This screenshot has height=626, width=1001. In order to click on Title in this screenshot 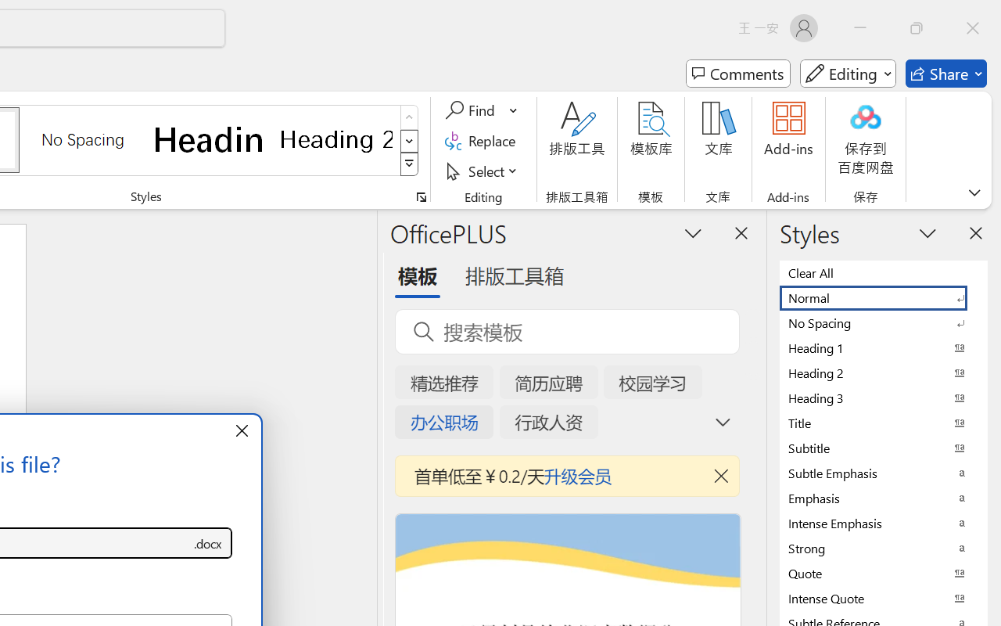, I will do `click(884, 423)`.